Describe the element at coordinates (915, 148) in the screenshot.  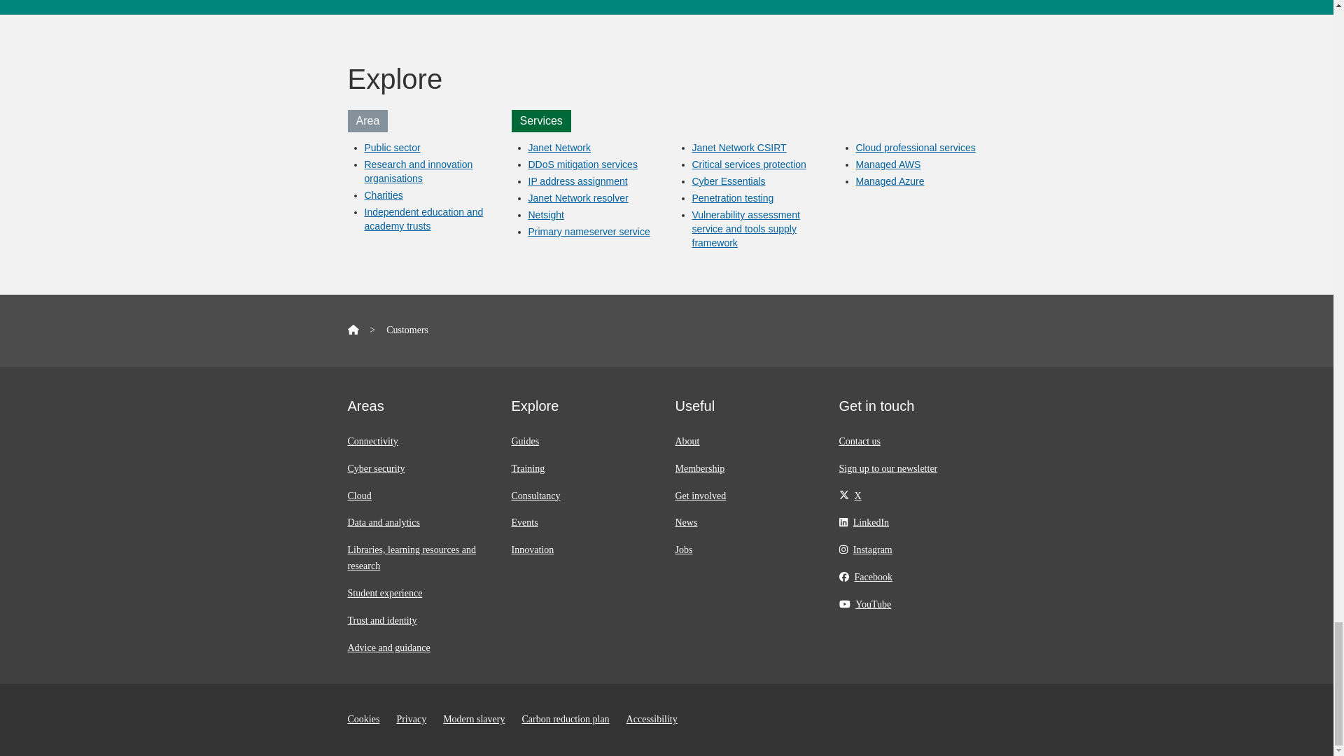
I see `Cloud professional services` at that location.